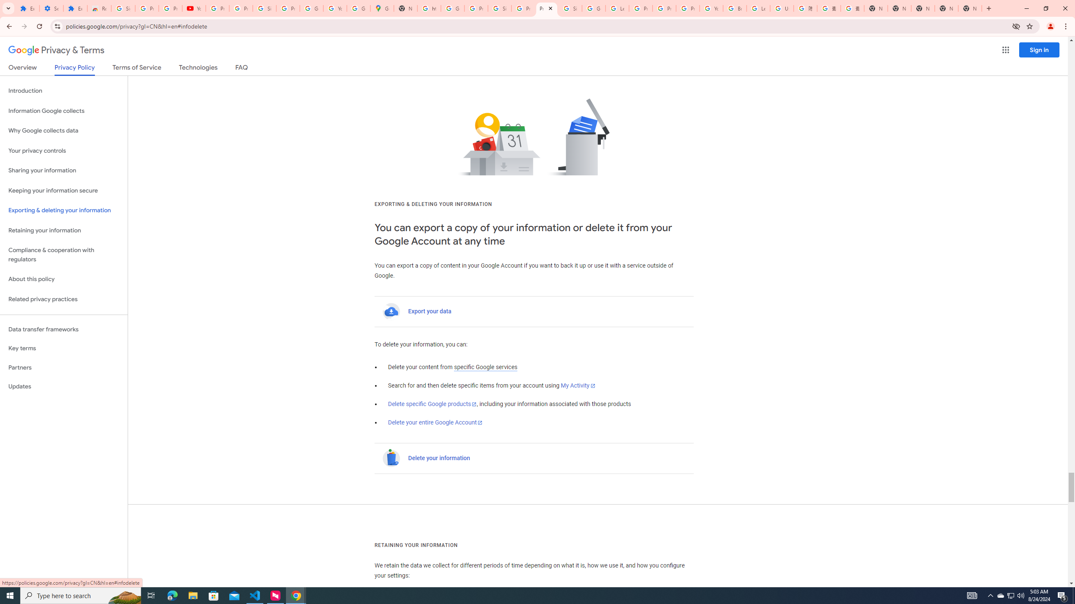 The width and height of the screenshot is (1075, 604). I want to click on Compliance & cooperation with regulators, so click(64, 255).